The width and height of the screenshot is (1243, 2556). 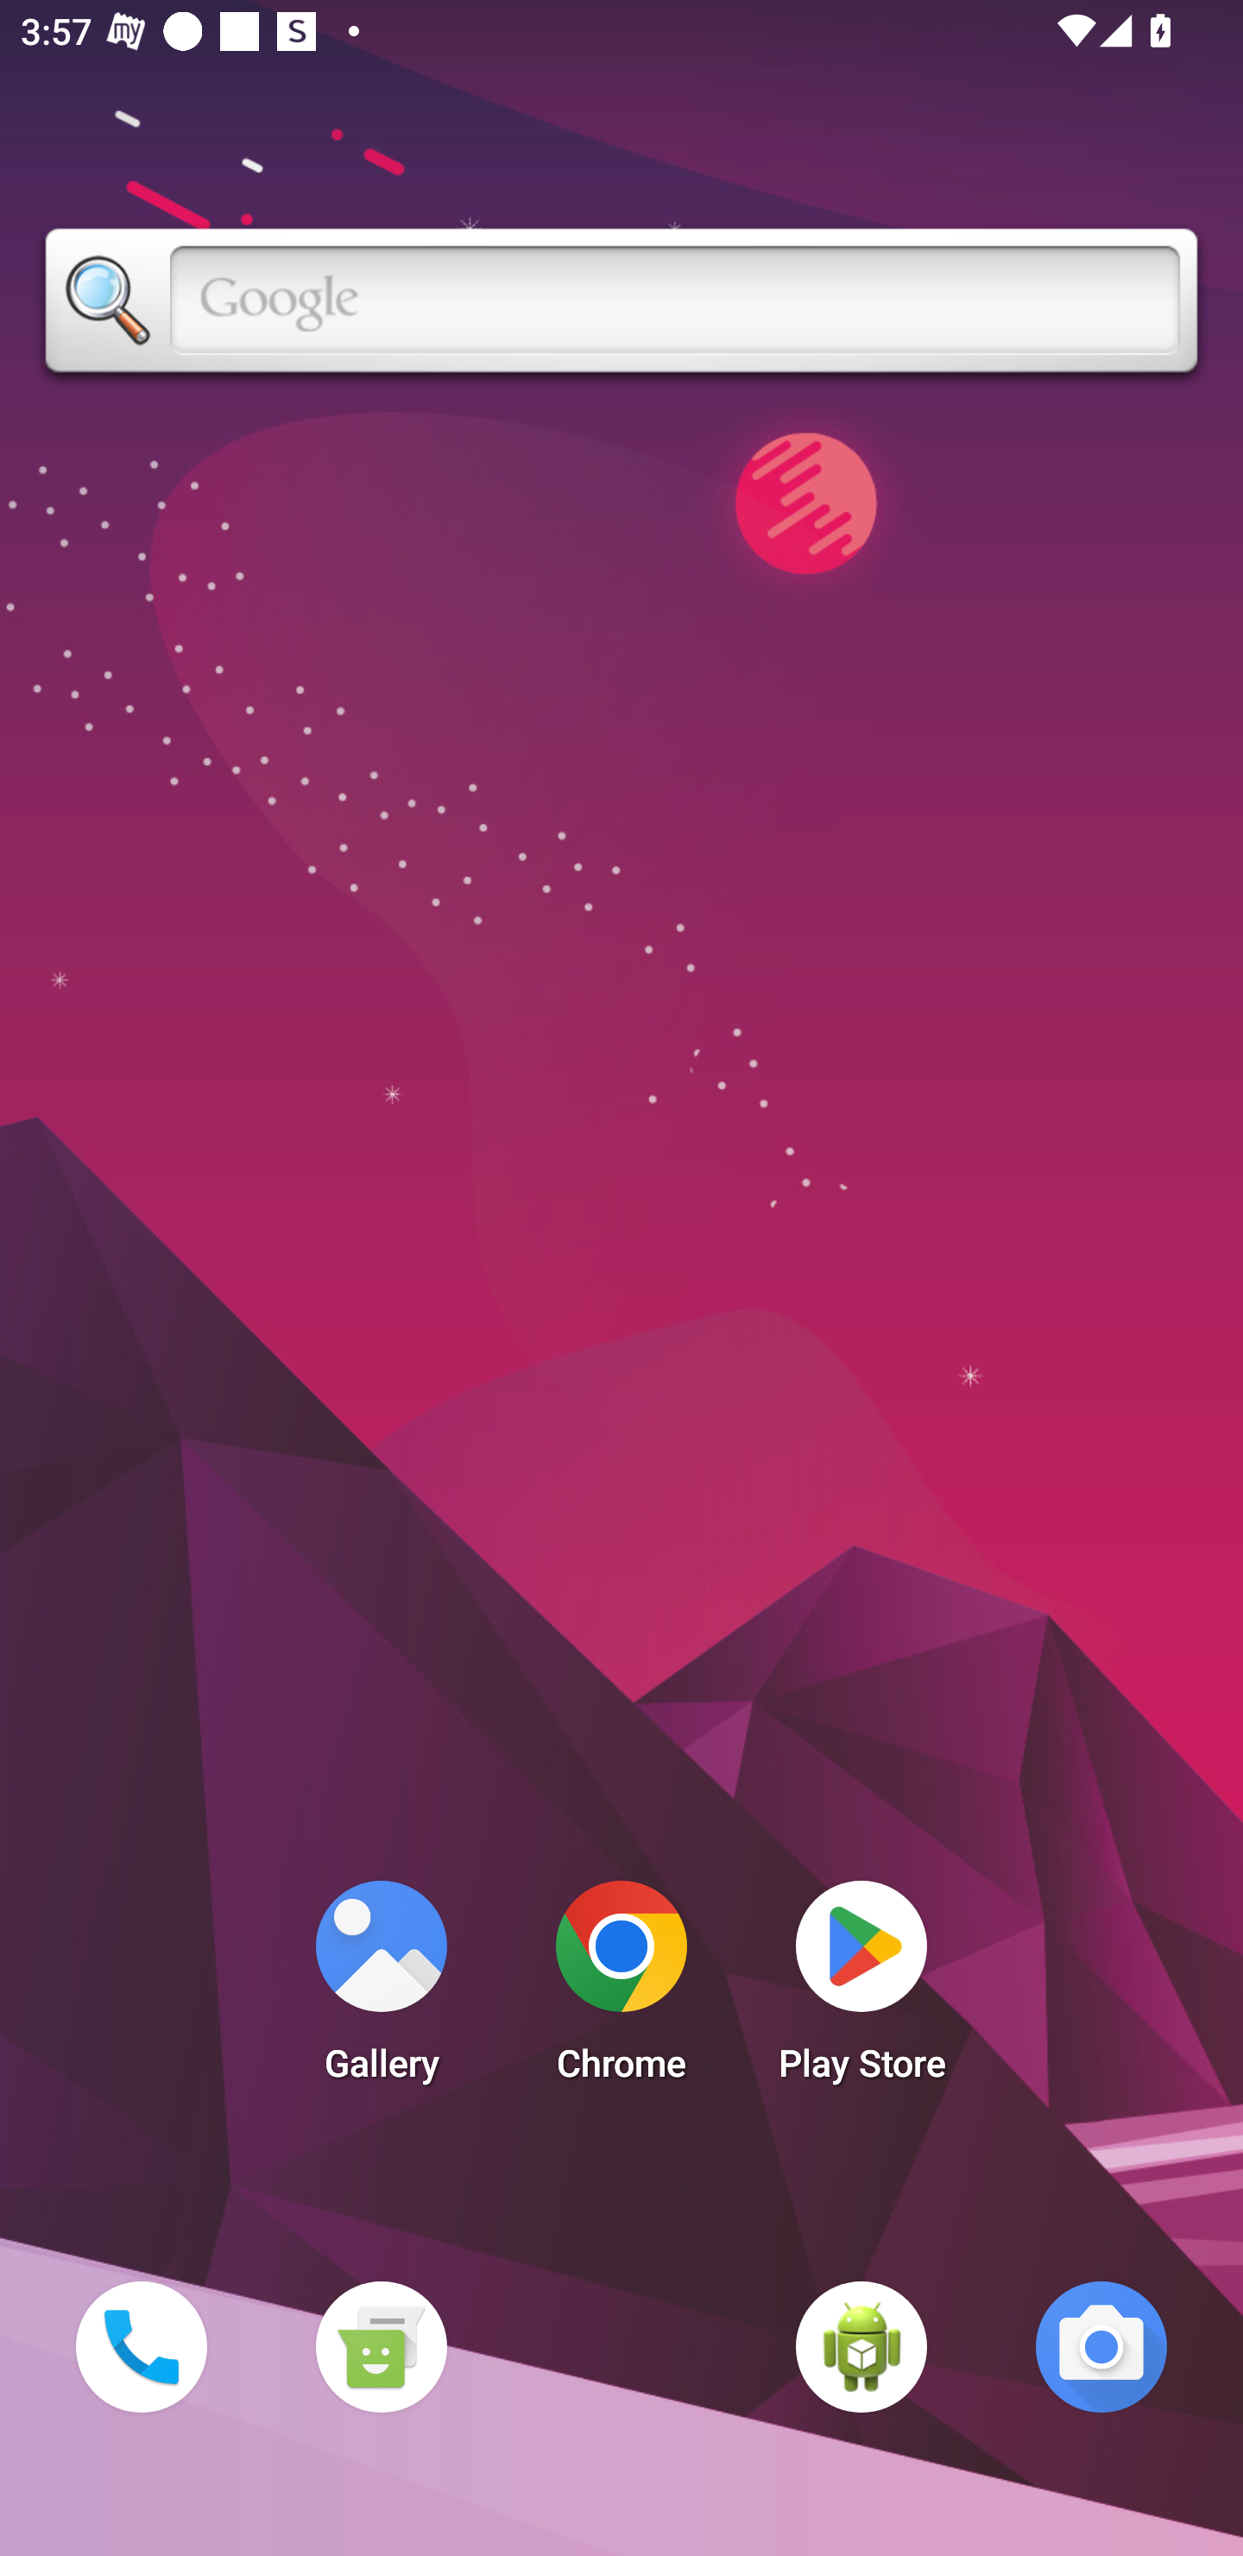 I want to click on WebView Browser Tester, so click(x=861, y=2346).